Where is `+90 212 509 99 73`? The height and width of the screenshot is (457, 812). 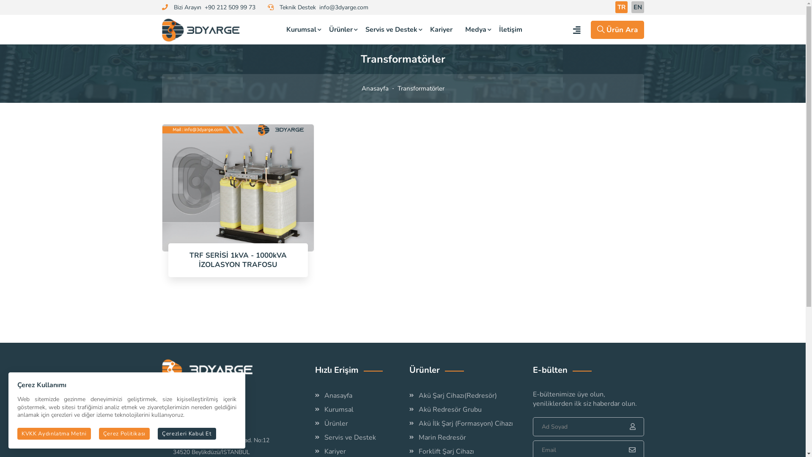 +90 212 509 99 73 is located at coordinates (219, 401).